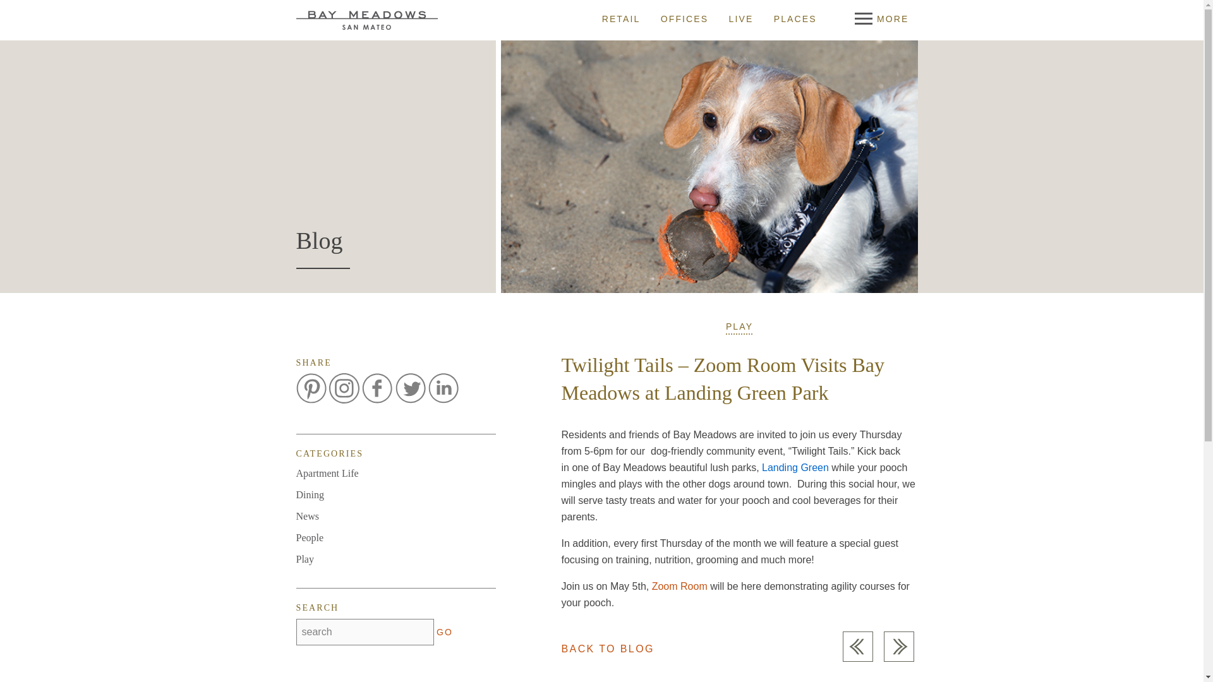 This screenshot has height=682, width=1213. What do you see at coordinates (606, 649) in the screenshot?
I see `BACK TO BLOG` at bounding box center [606, 649].